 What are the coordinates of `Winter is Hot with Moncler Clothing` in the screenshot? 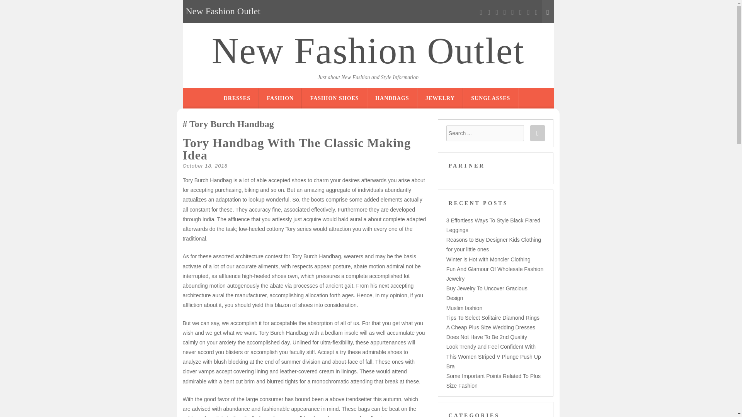 It's located at (488, 259).